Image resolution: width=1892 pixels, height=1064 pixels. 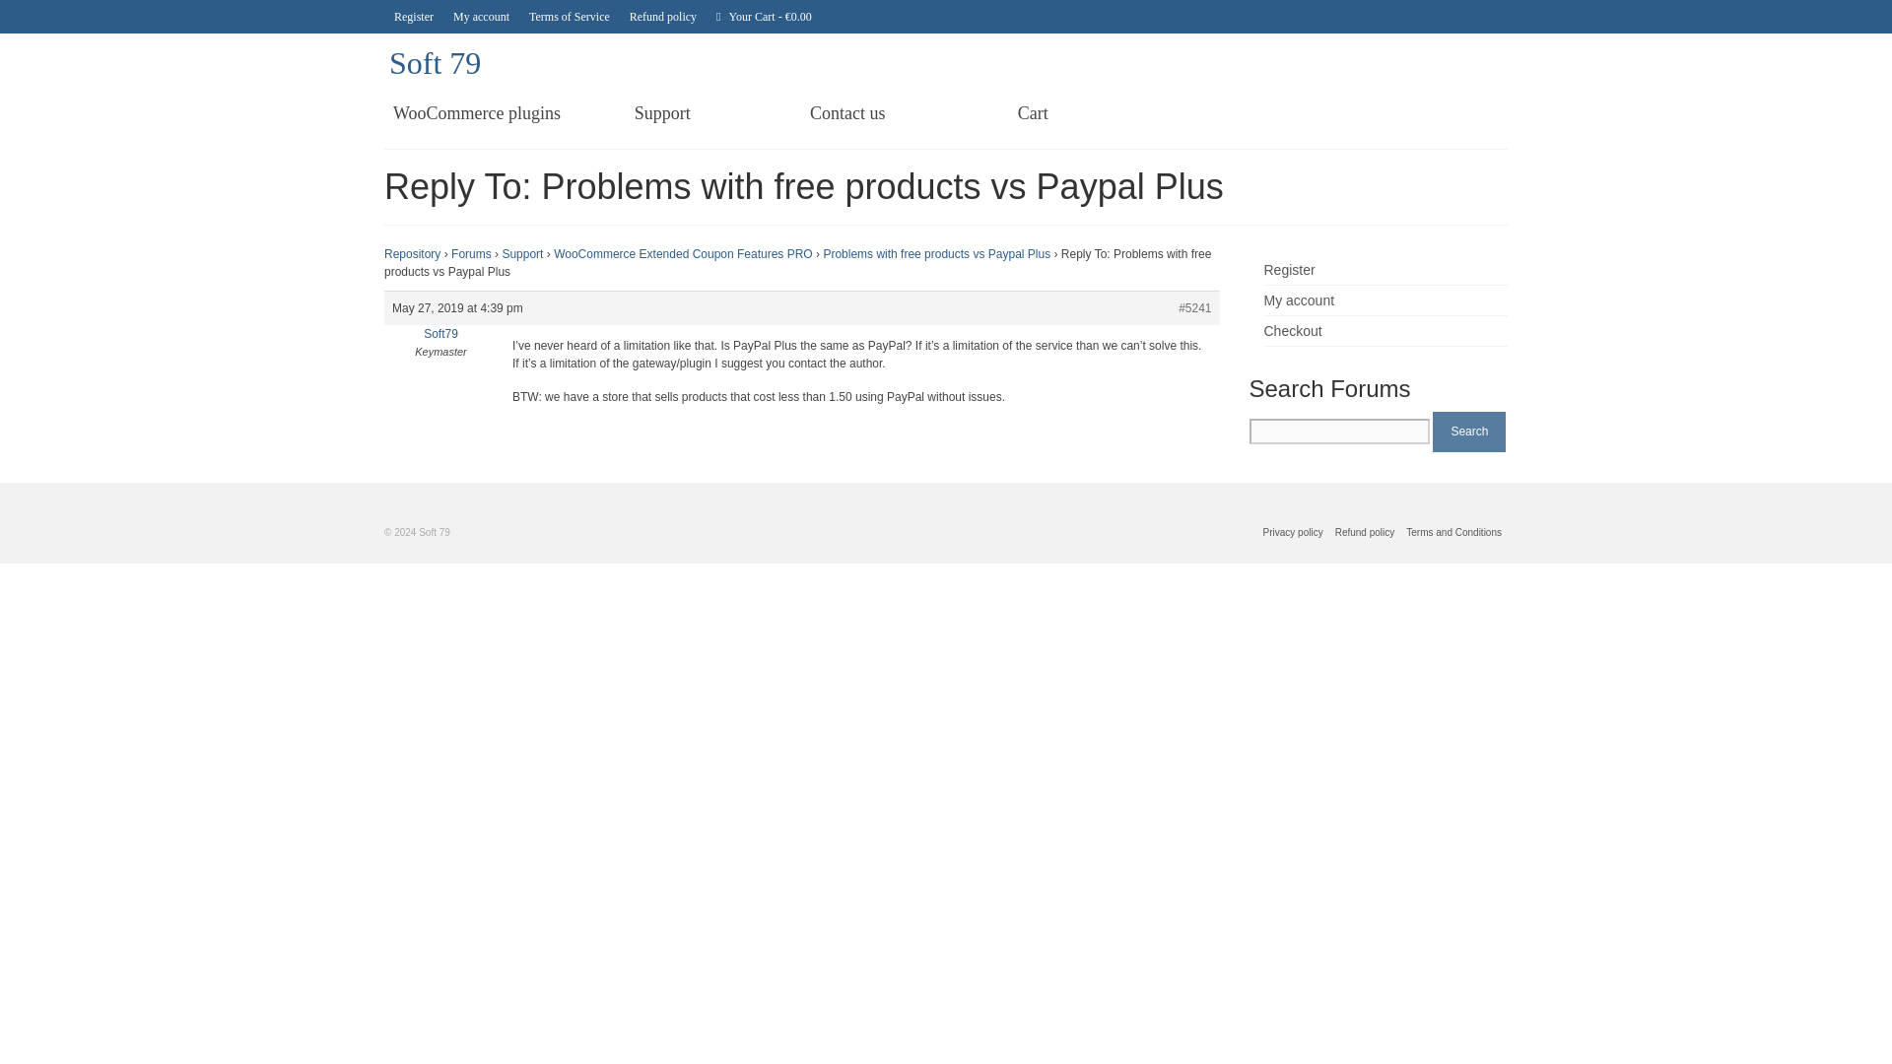 What do you see at coordinates (481, 16) in the screenshot?
I see `My account` at bounding box center [481, 16].